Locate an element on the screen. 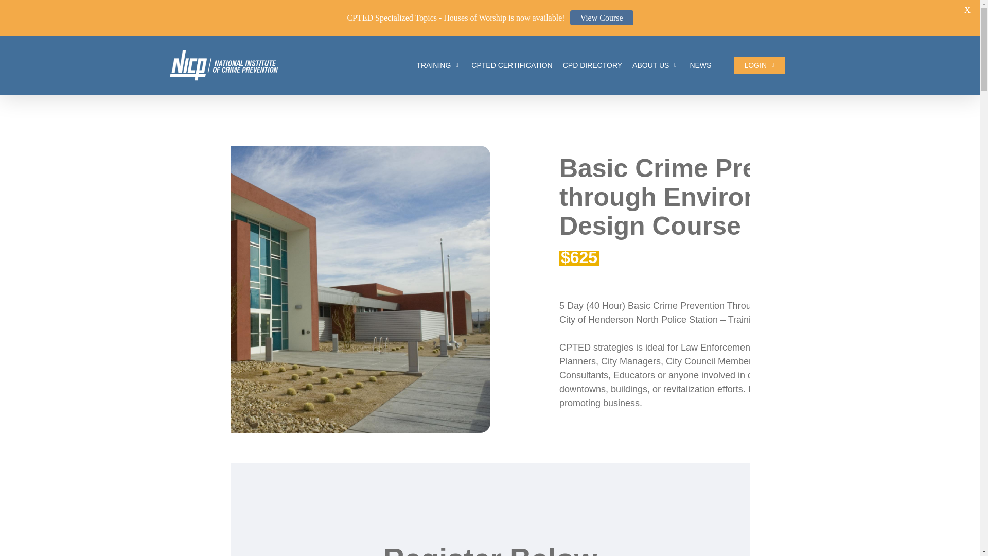 The height and width of the screenshot is (556, 988). CPTED CERTIFICATION is located at coordinates (511, 65).